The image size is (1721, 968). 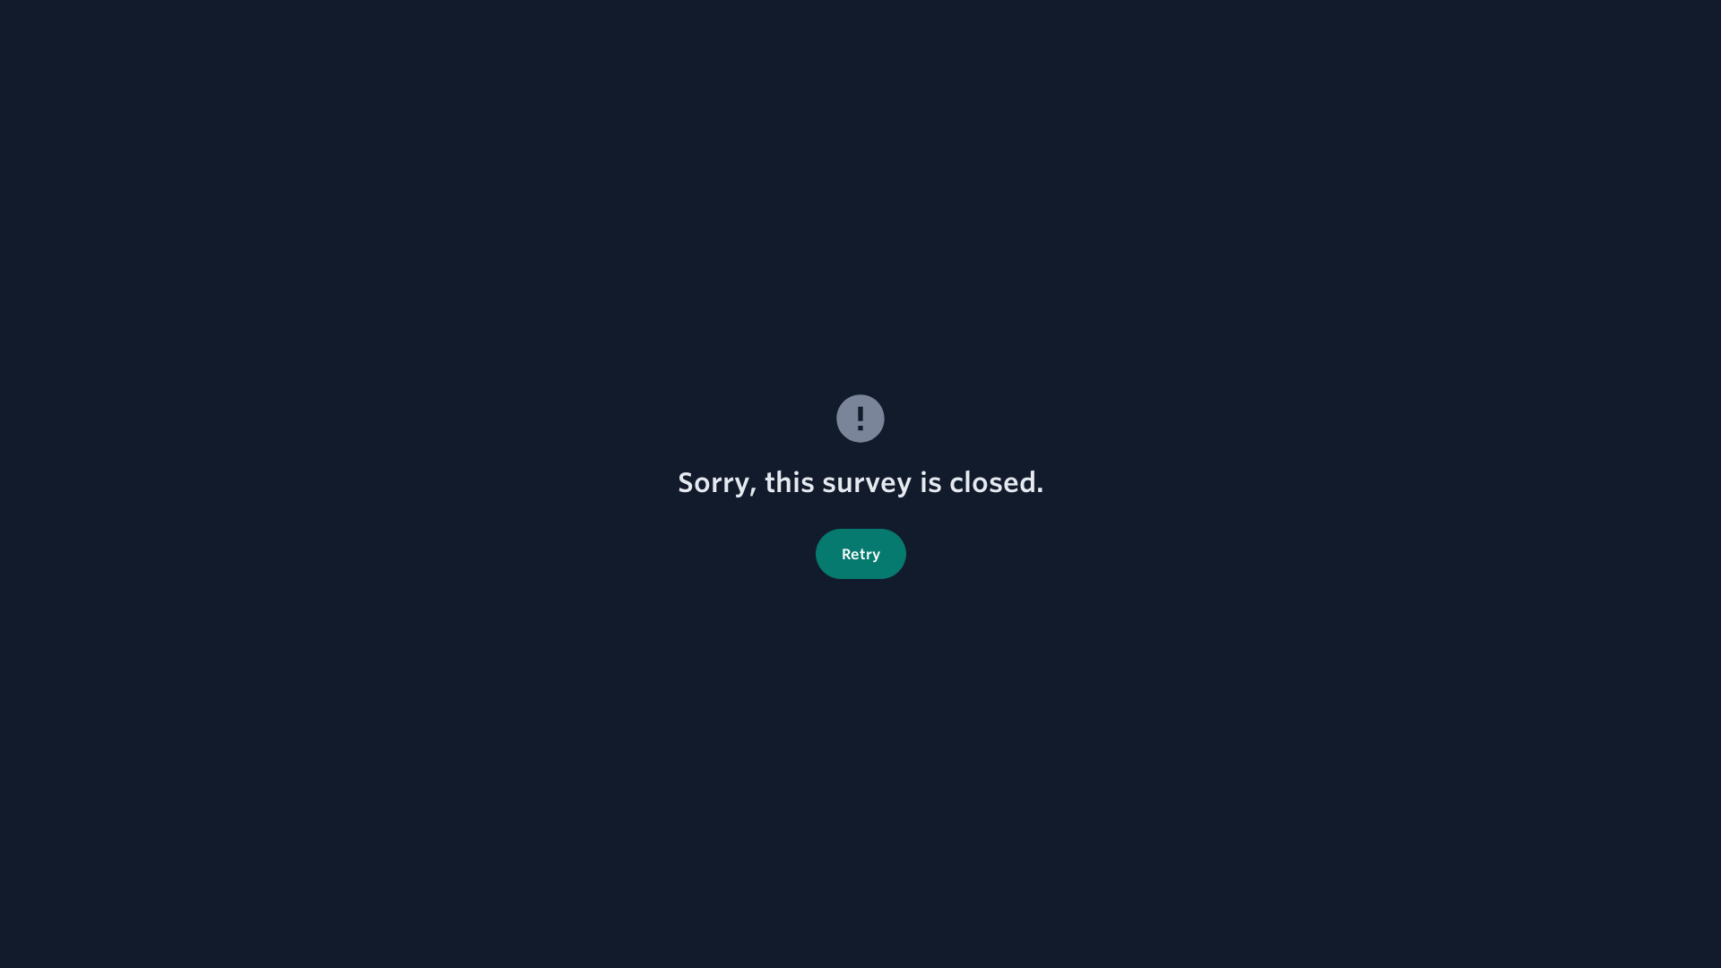 What do you see at coordinates (860, 554) in the screenshot?
I see `Retry` at bounding box center [860, 554].